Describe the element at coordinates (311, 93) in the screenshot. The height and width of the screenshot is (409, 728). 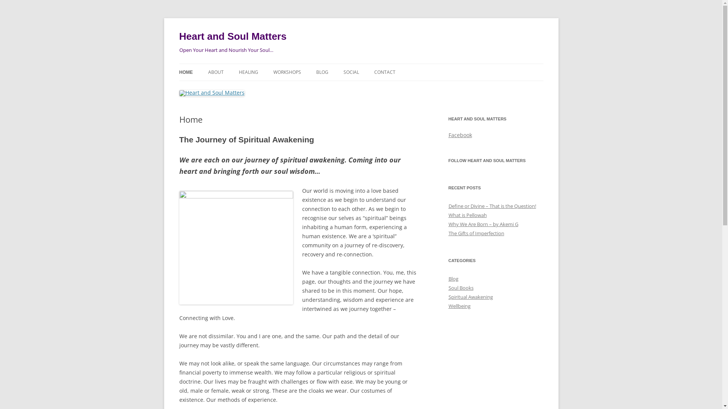
I see `PELLOWAH ATTUNEMENTS LEVEL 1 & 11` at that location.